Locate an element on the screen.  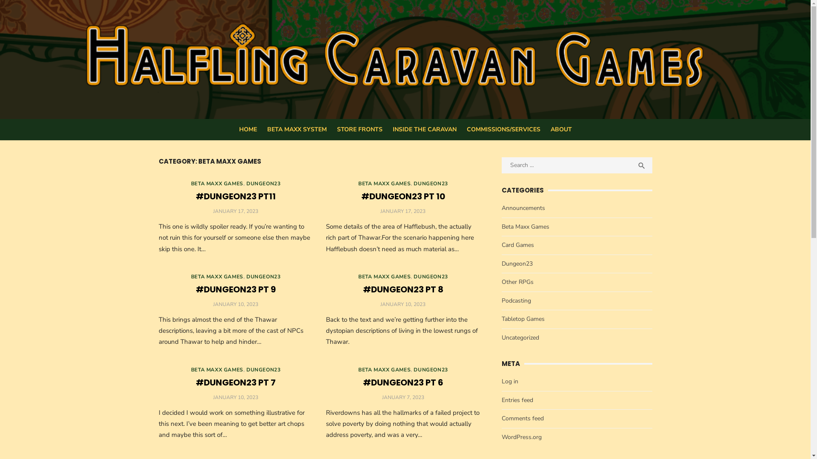
#DUNGEON23 PT 9 is located at coordinates (236, 289).